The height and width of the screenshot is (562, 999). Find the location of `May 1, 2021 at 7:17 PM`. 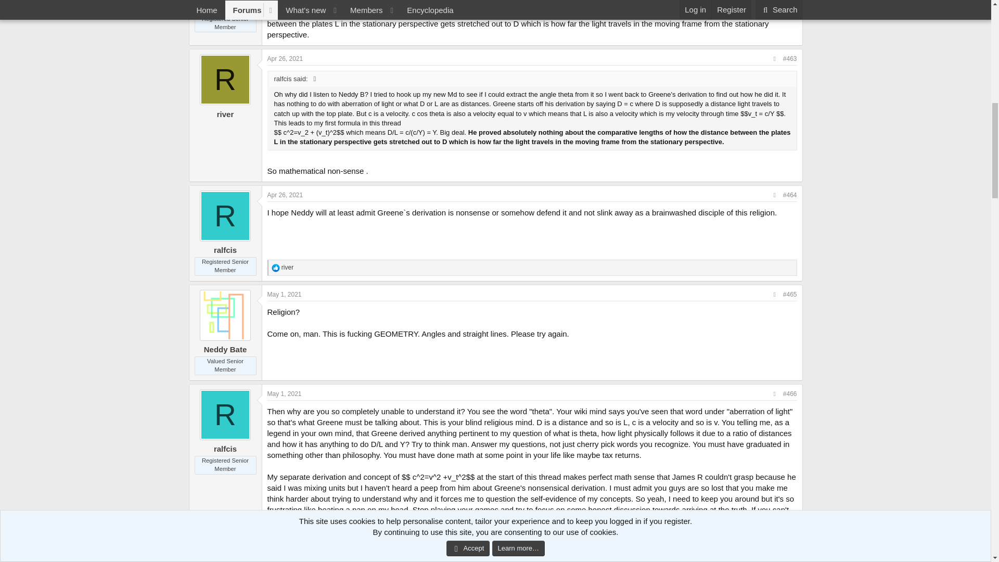

May 1, 2021 at 7:17 PM is located at coordinates (284, 555).